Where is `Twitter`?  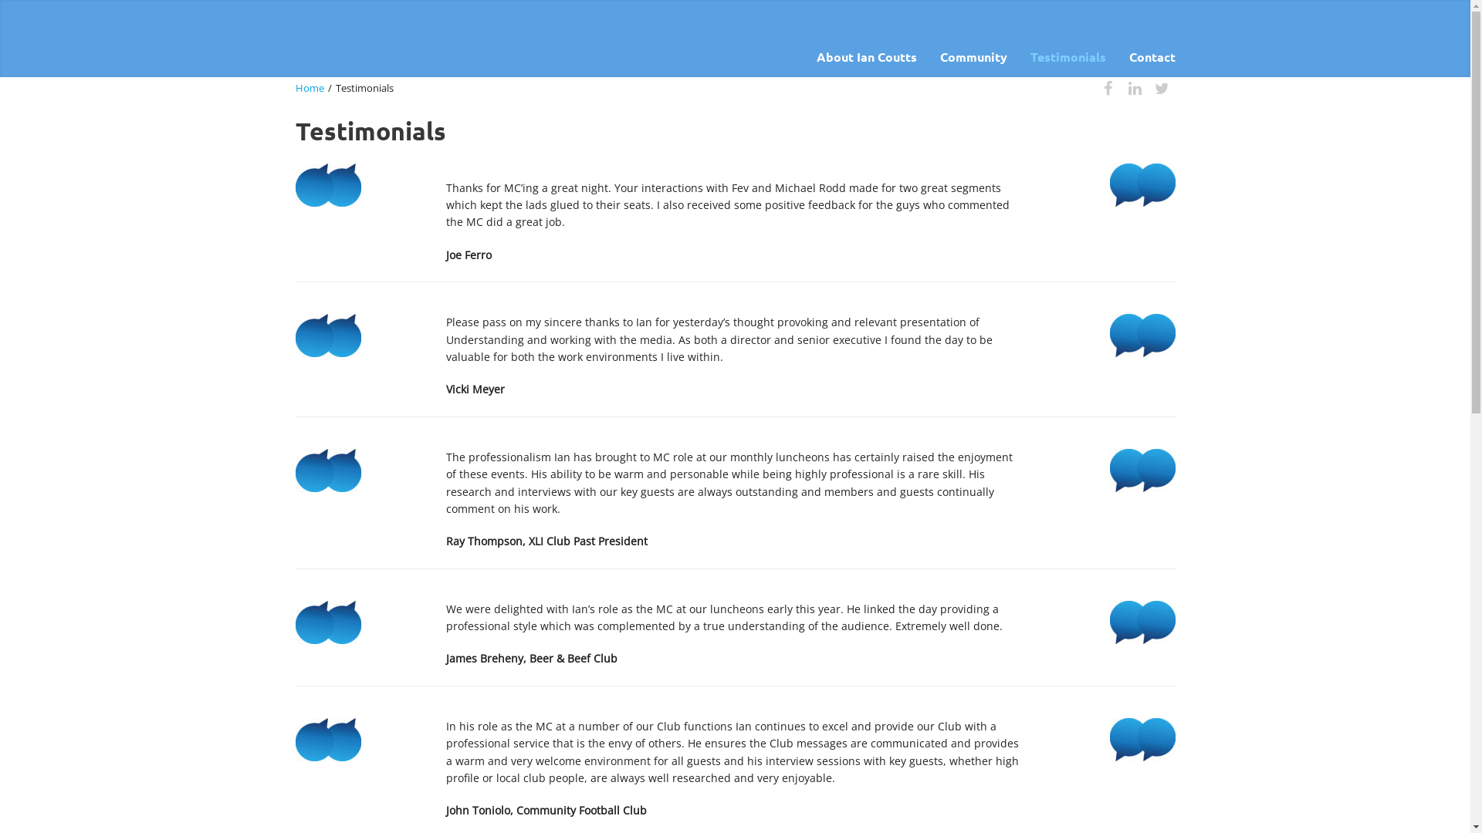
Twitter is located at coordinates (1162, 88).